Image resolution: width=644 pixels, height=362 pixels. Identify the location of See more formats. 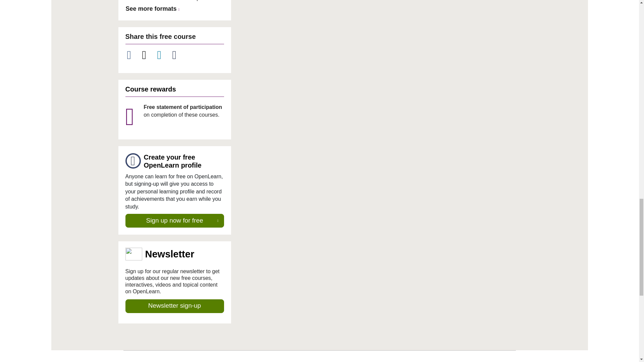
(154, 9).